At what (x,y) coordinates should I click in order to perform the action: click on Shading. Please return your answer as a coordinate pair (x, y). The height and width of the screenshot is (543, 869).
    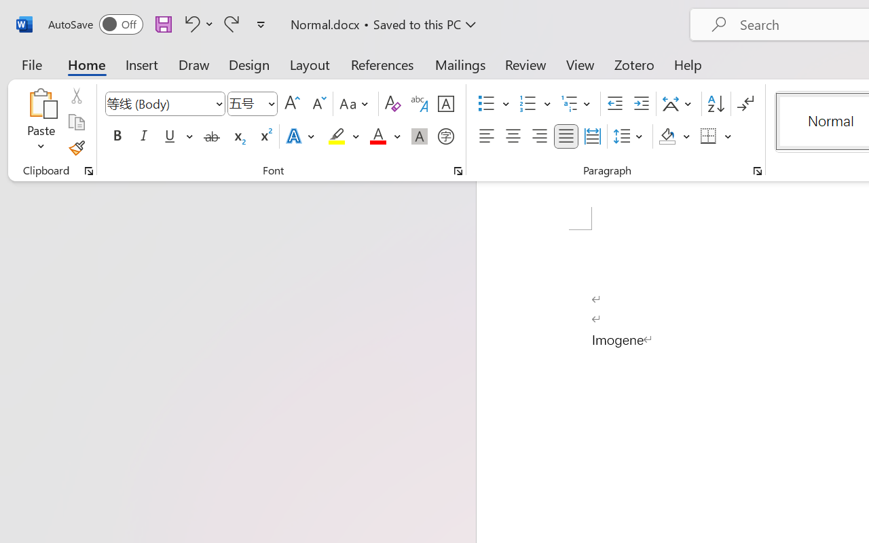
    Looking at the image, I should click on (675, 136).